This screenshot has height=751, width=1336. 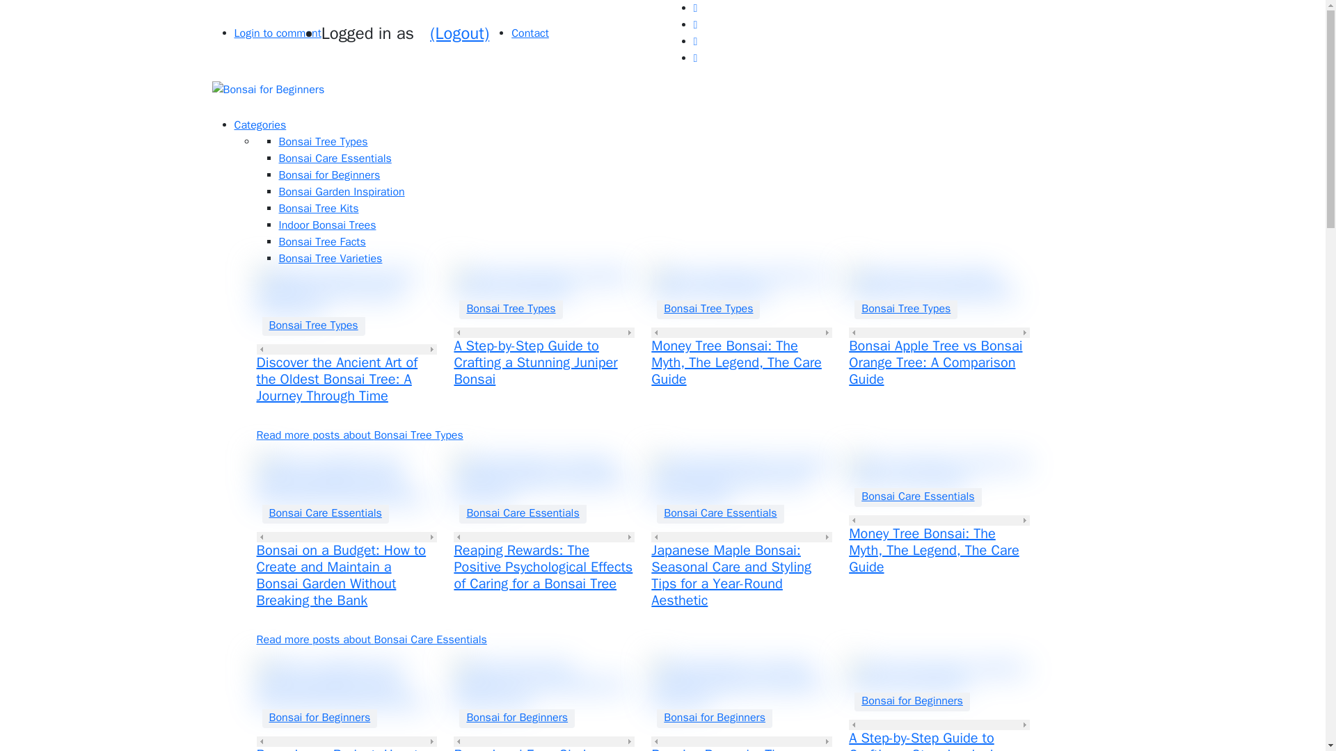 What do you see at coordinates (935, 362) in the screenshot?
I see `Bonsai Apple Tree vs Bonsai Orange Tree: A Comparison Guide` at bounding box center [935, 362].